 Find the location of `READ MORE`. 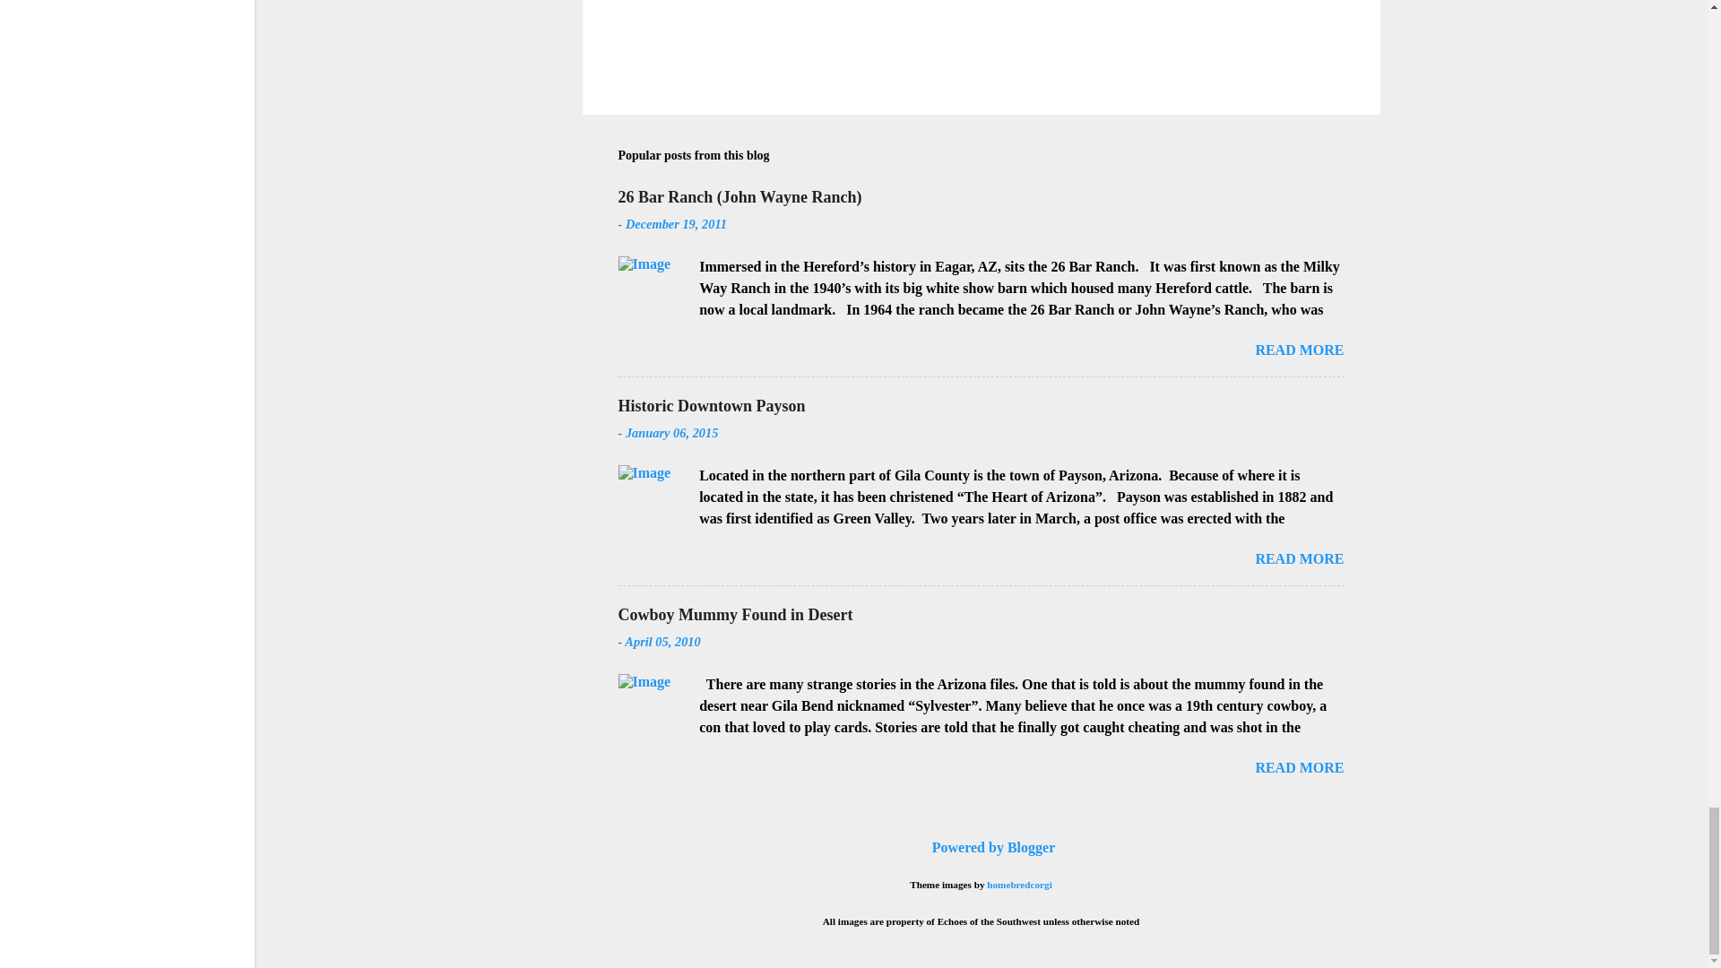

READ MORE is located at coordinates (1299, 350).